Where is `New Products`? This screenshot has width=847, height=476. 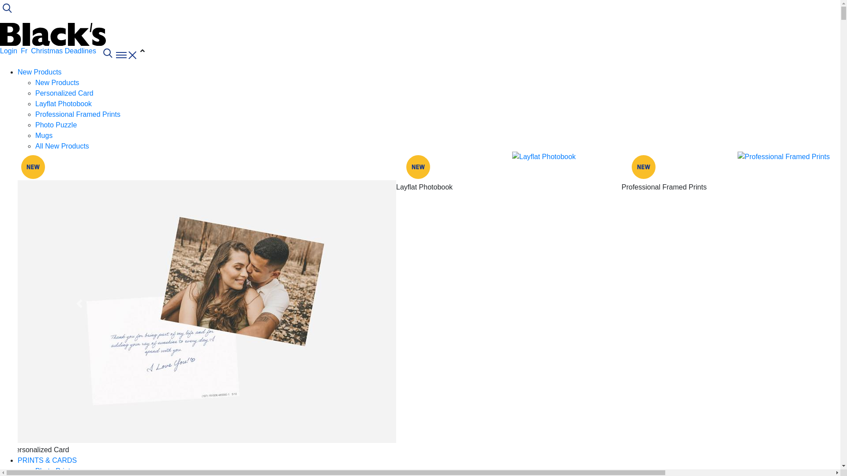
New Products is located at coordinates (57, 83).